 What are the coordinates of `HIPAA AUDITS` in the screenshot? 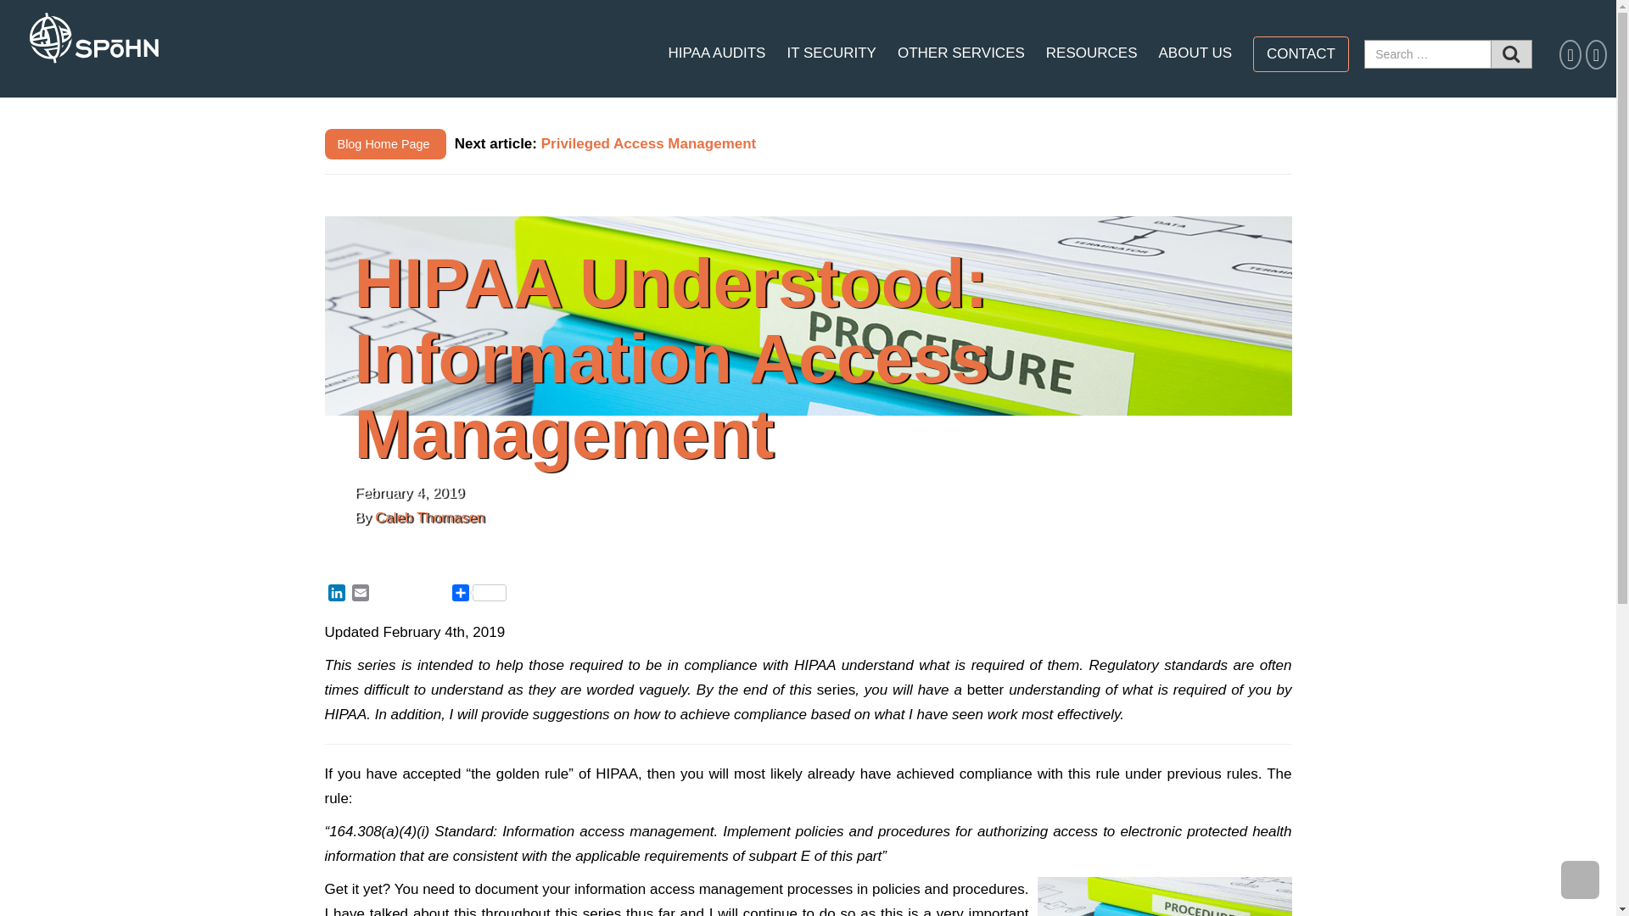 It's located at (716, 53).